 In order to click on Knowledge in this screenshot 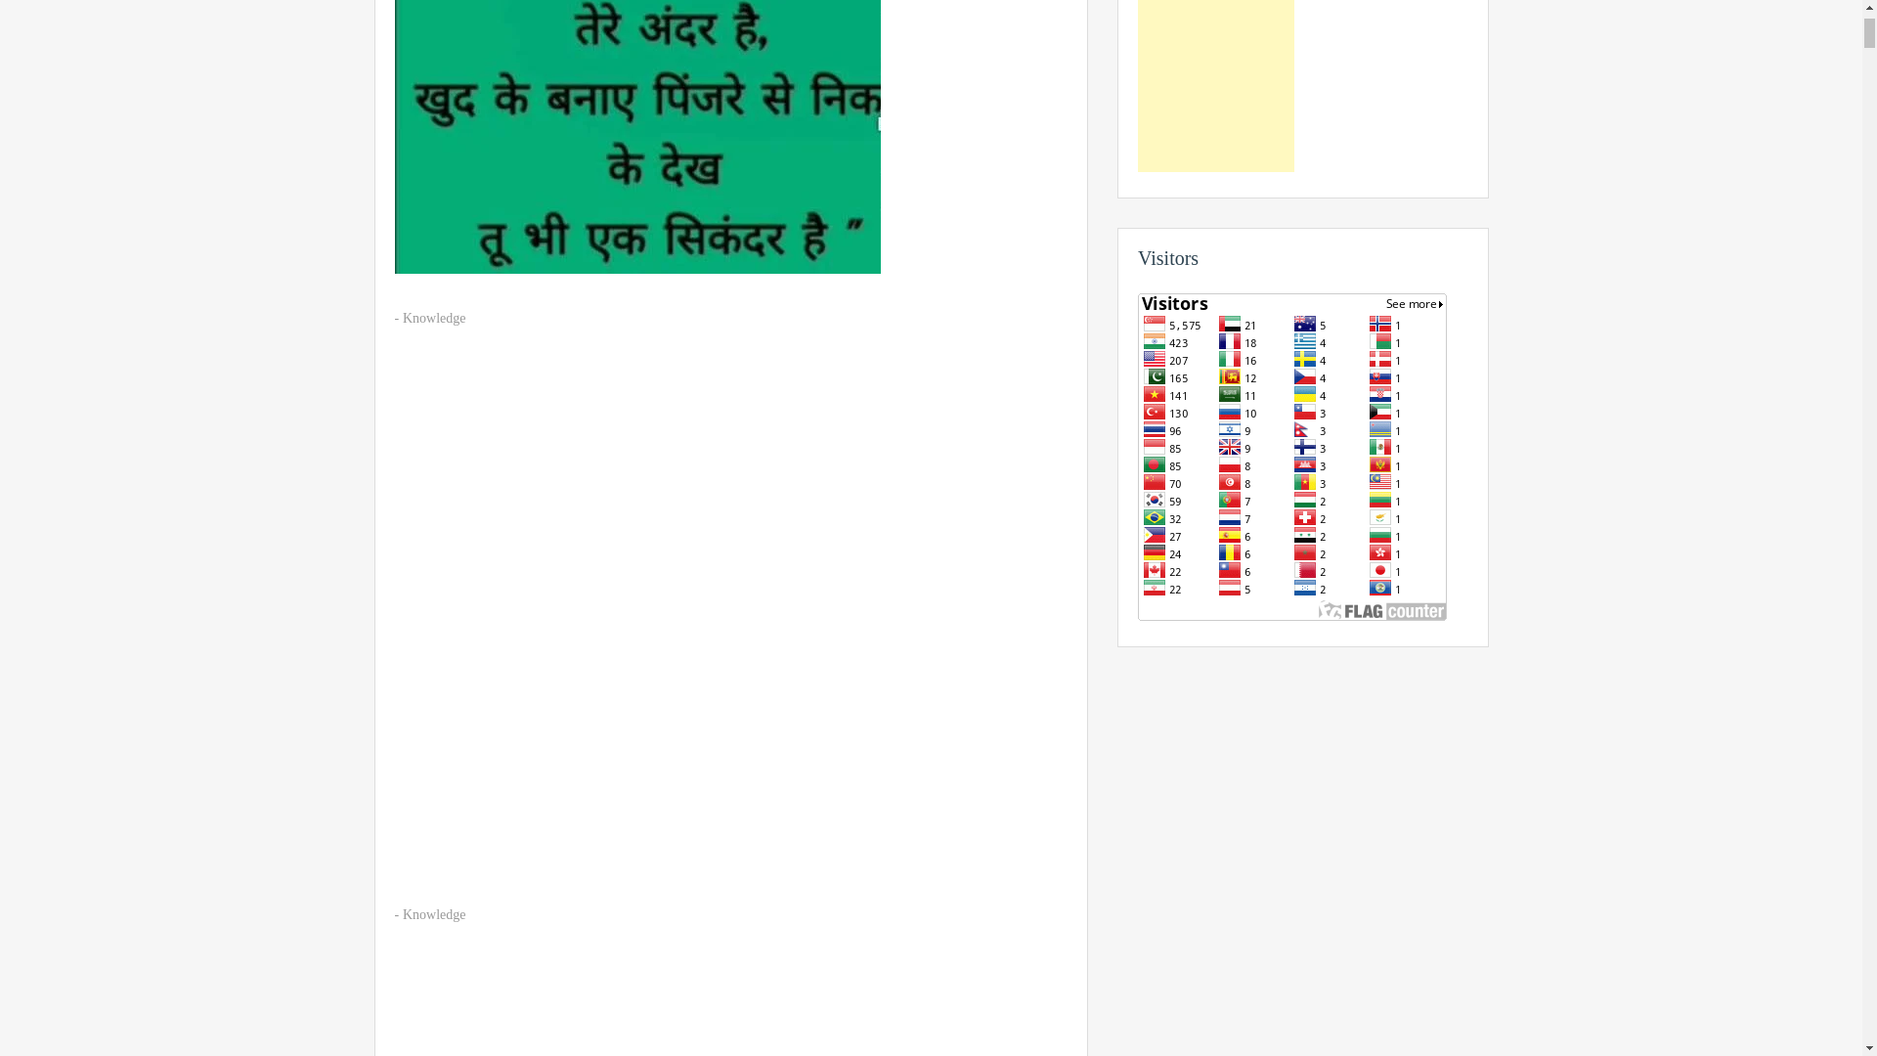, I will do `click(434, 317)`.